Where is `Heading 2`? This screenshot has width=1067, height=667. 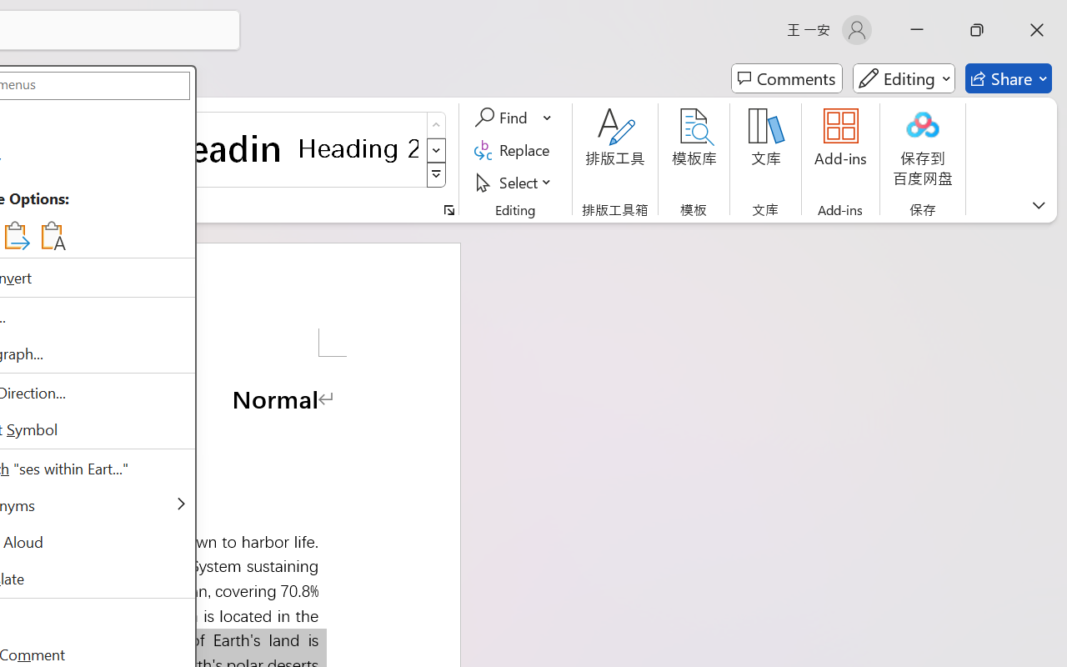
Heading 2 is located at coordinates (358, 148).